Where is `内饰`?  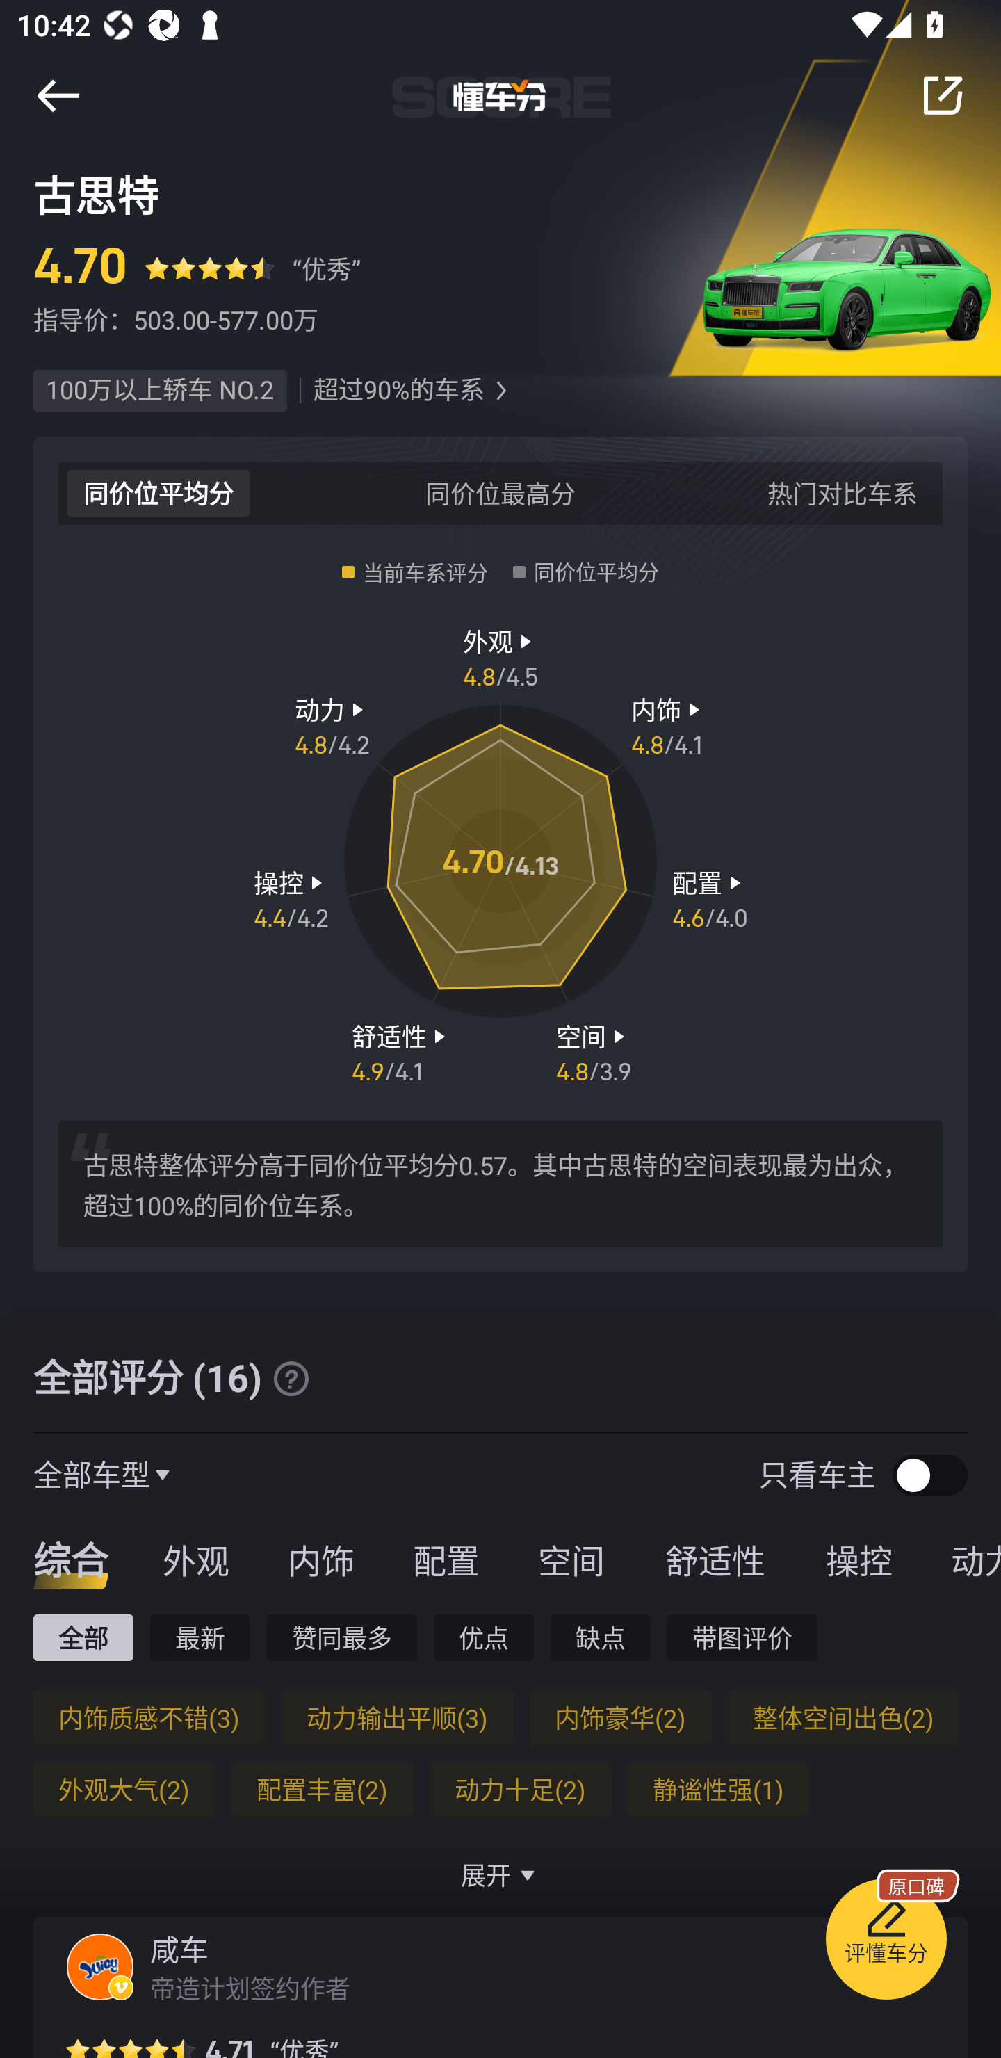 内饰 is located at coordinates (320, 1559).